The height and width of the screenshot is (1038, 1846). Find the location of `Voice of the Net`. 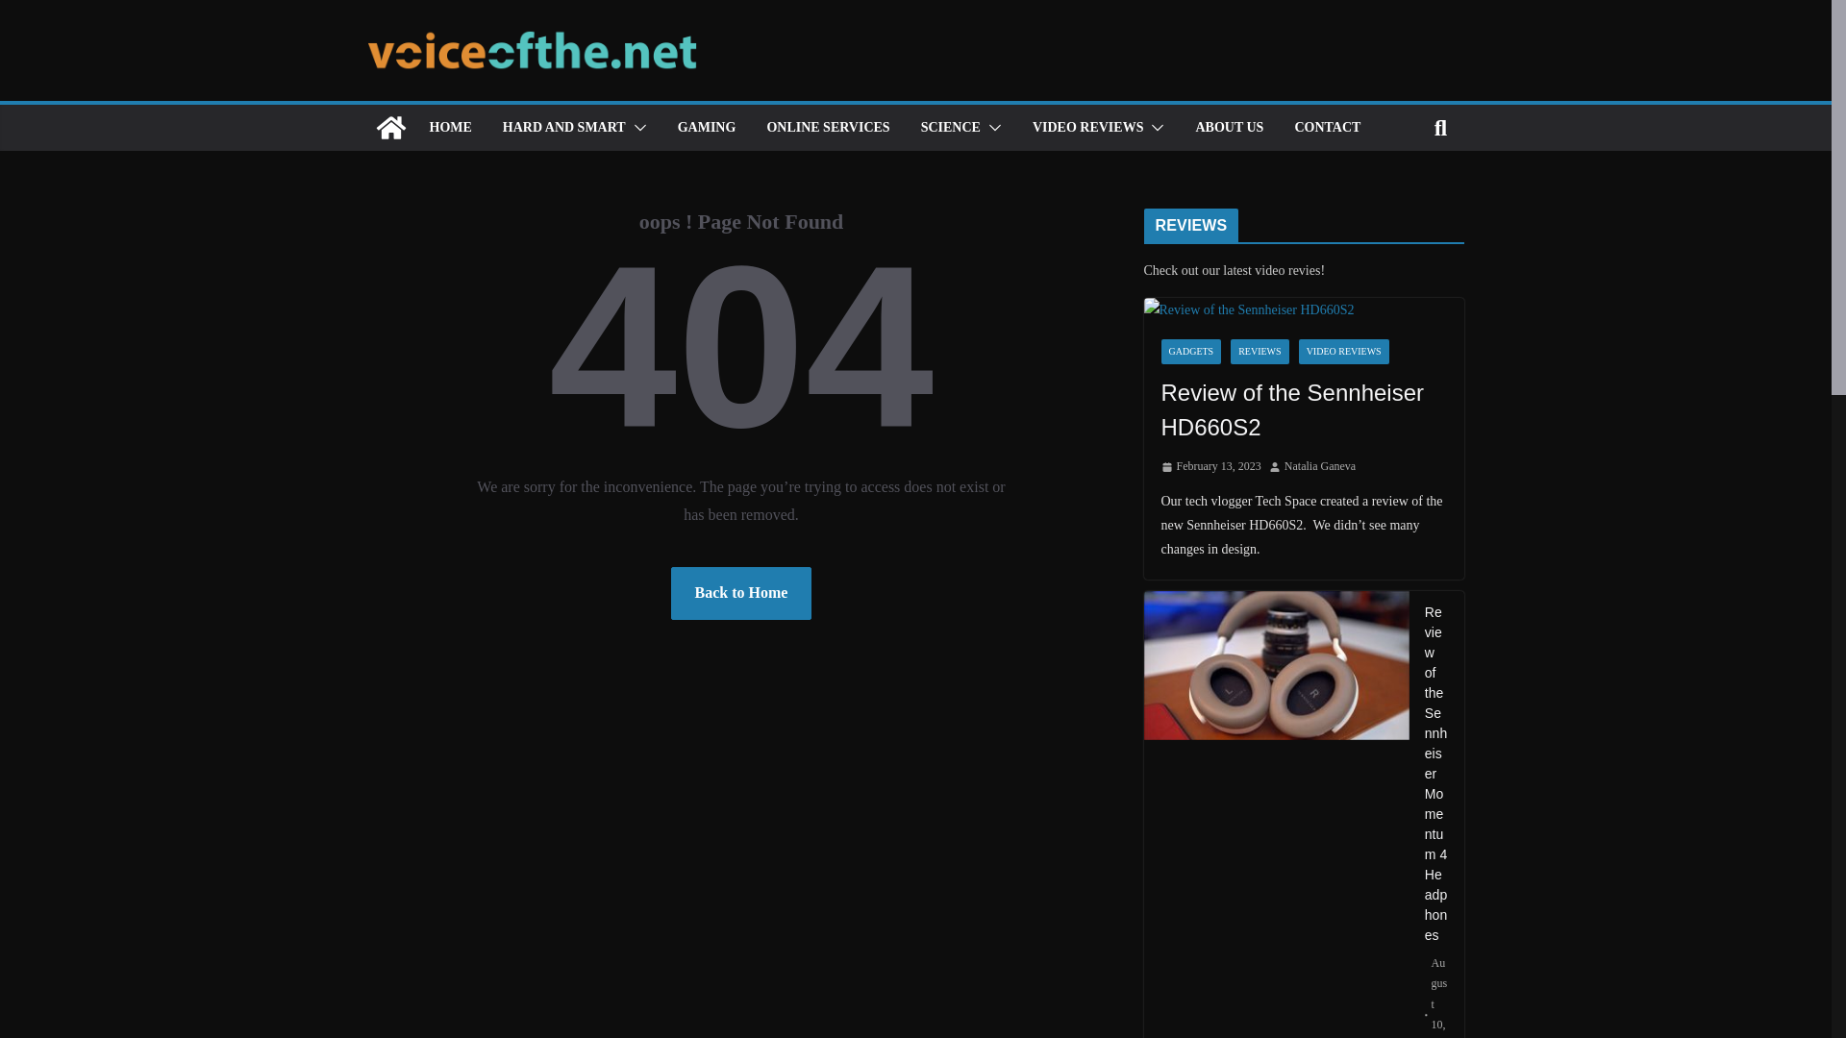

Voice of the Net is located at coordinates (390, 127).